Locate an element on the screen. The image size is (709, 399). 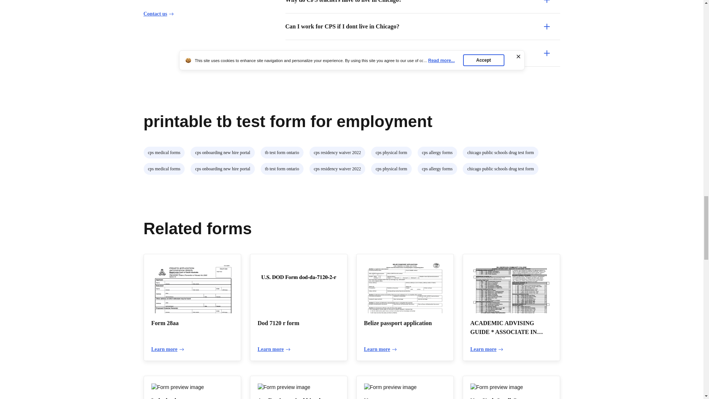
Learn more is located at coordinates (168, 349).